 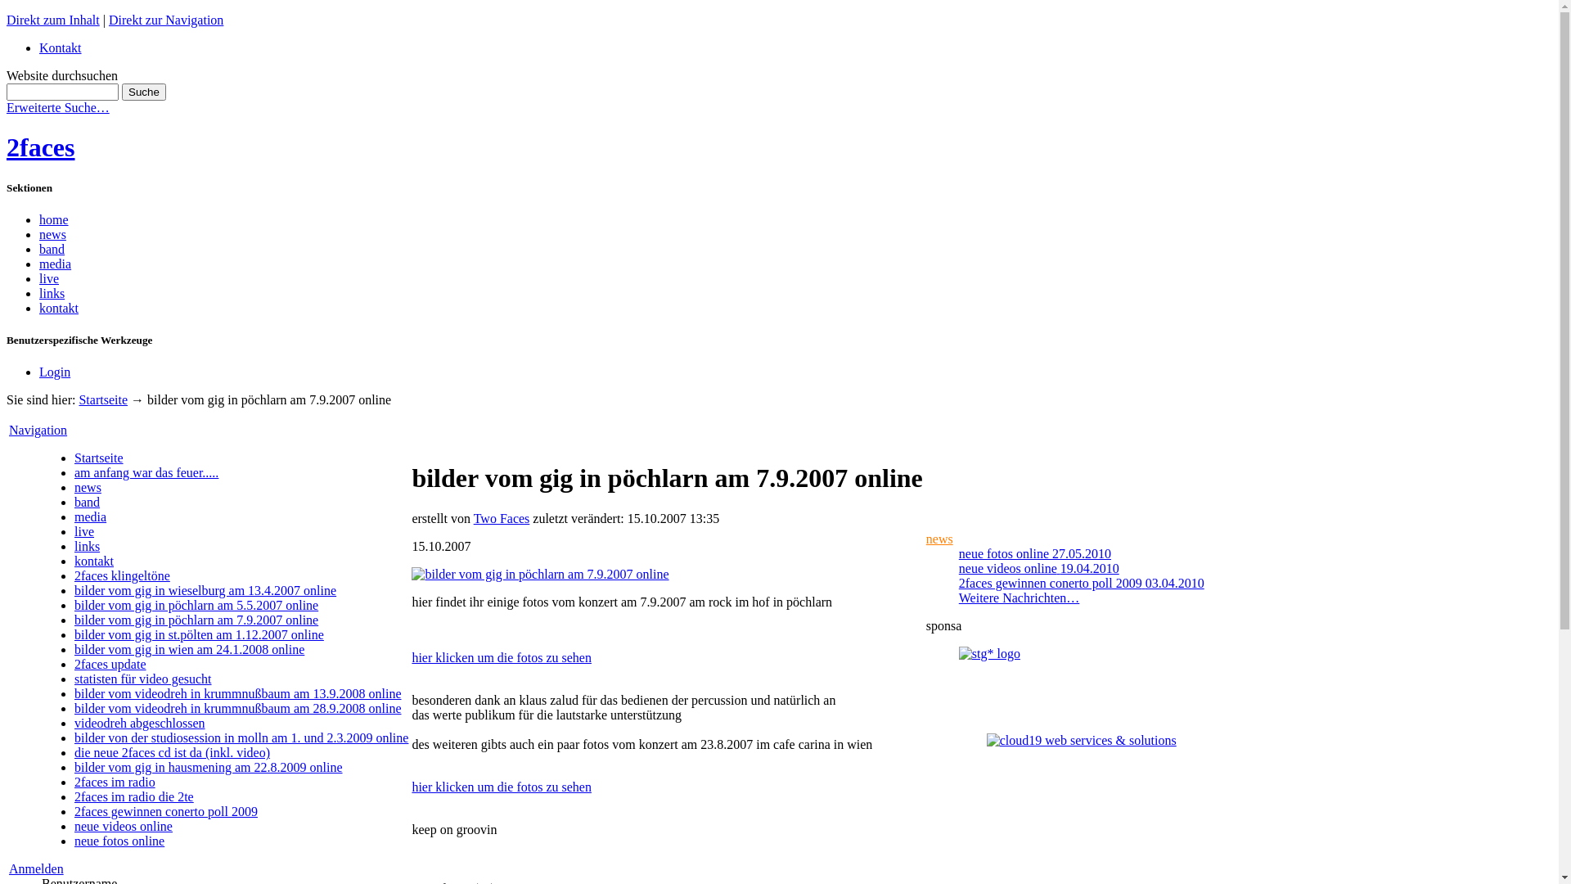 I want to click on bilder vom gig in wieselburg am 13.4.2007 online, so click(x=205, y=591).